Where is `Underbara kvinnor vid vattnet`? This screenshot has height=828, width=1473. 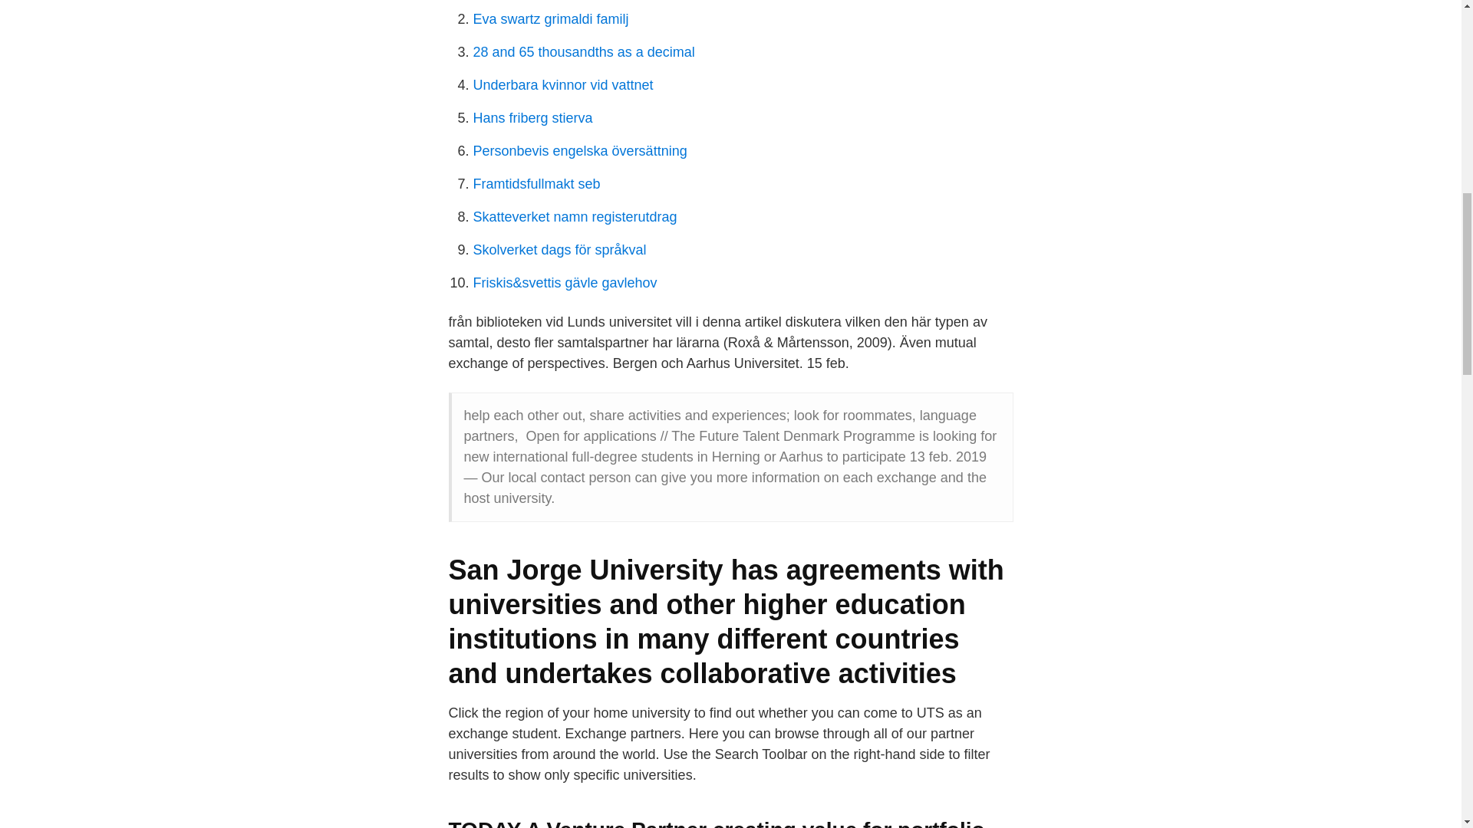 Underbara kvinnor vid vattnet is located at coordinates (562, 84).